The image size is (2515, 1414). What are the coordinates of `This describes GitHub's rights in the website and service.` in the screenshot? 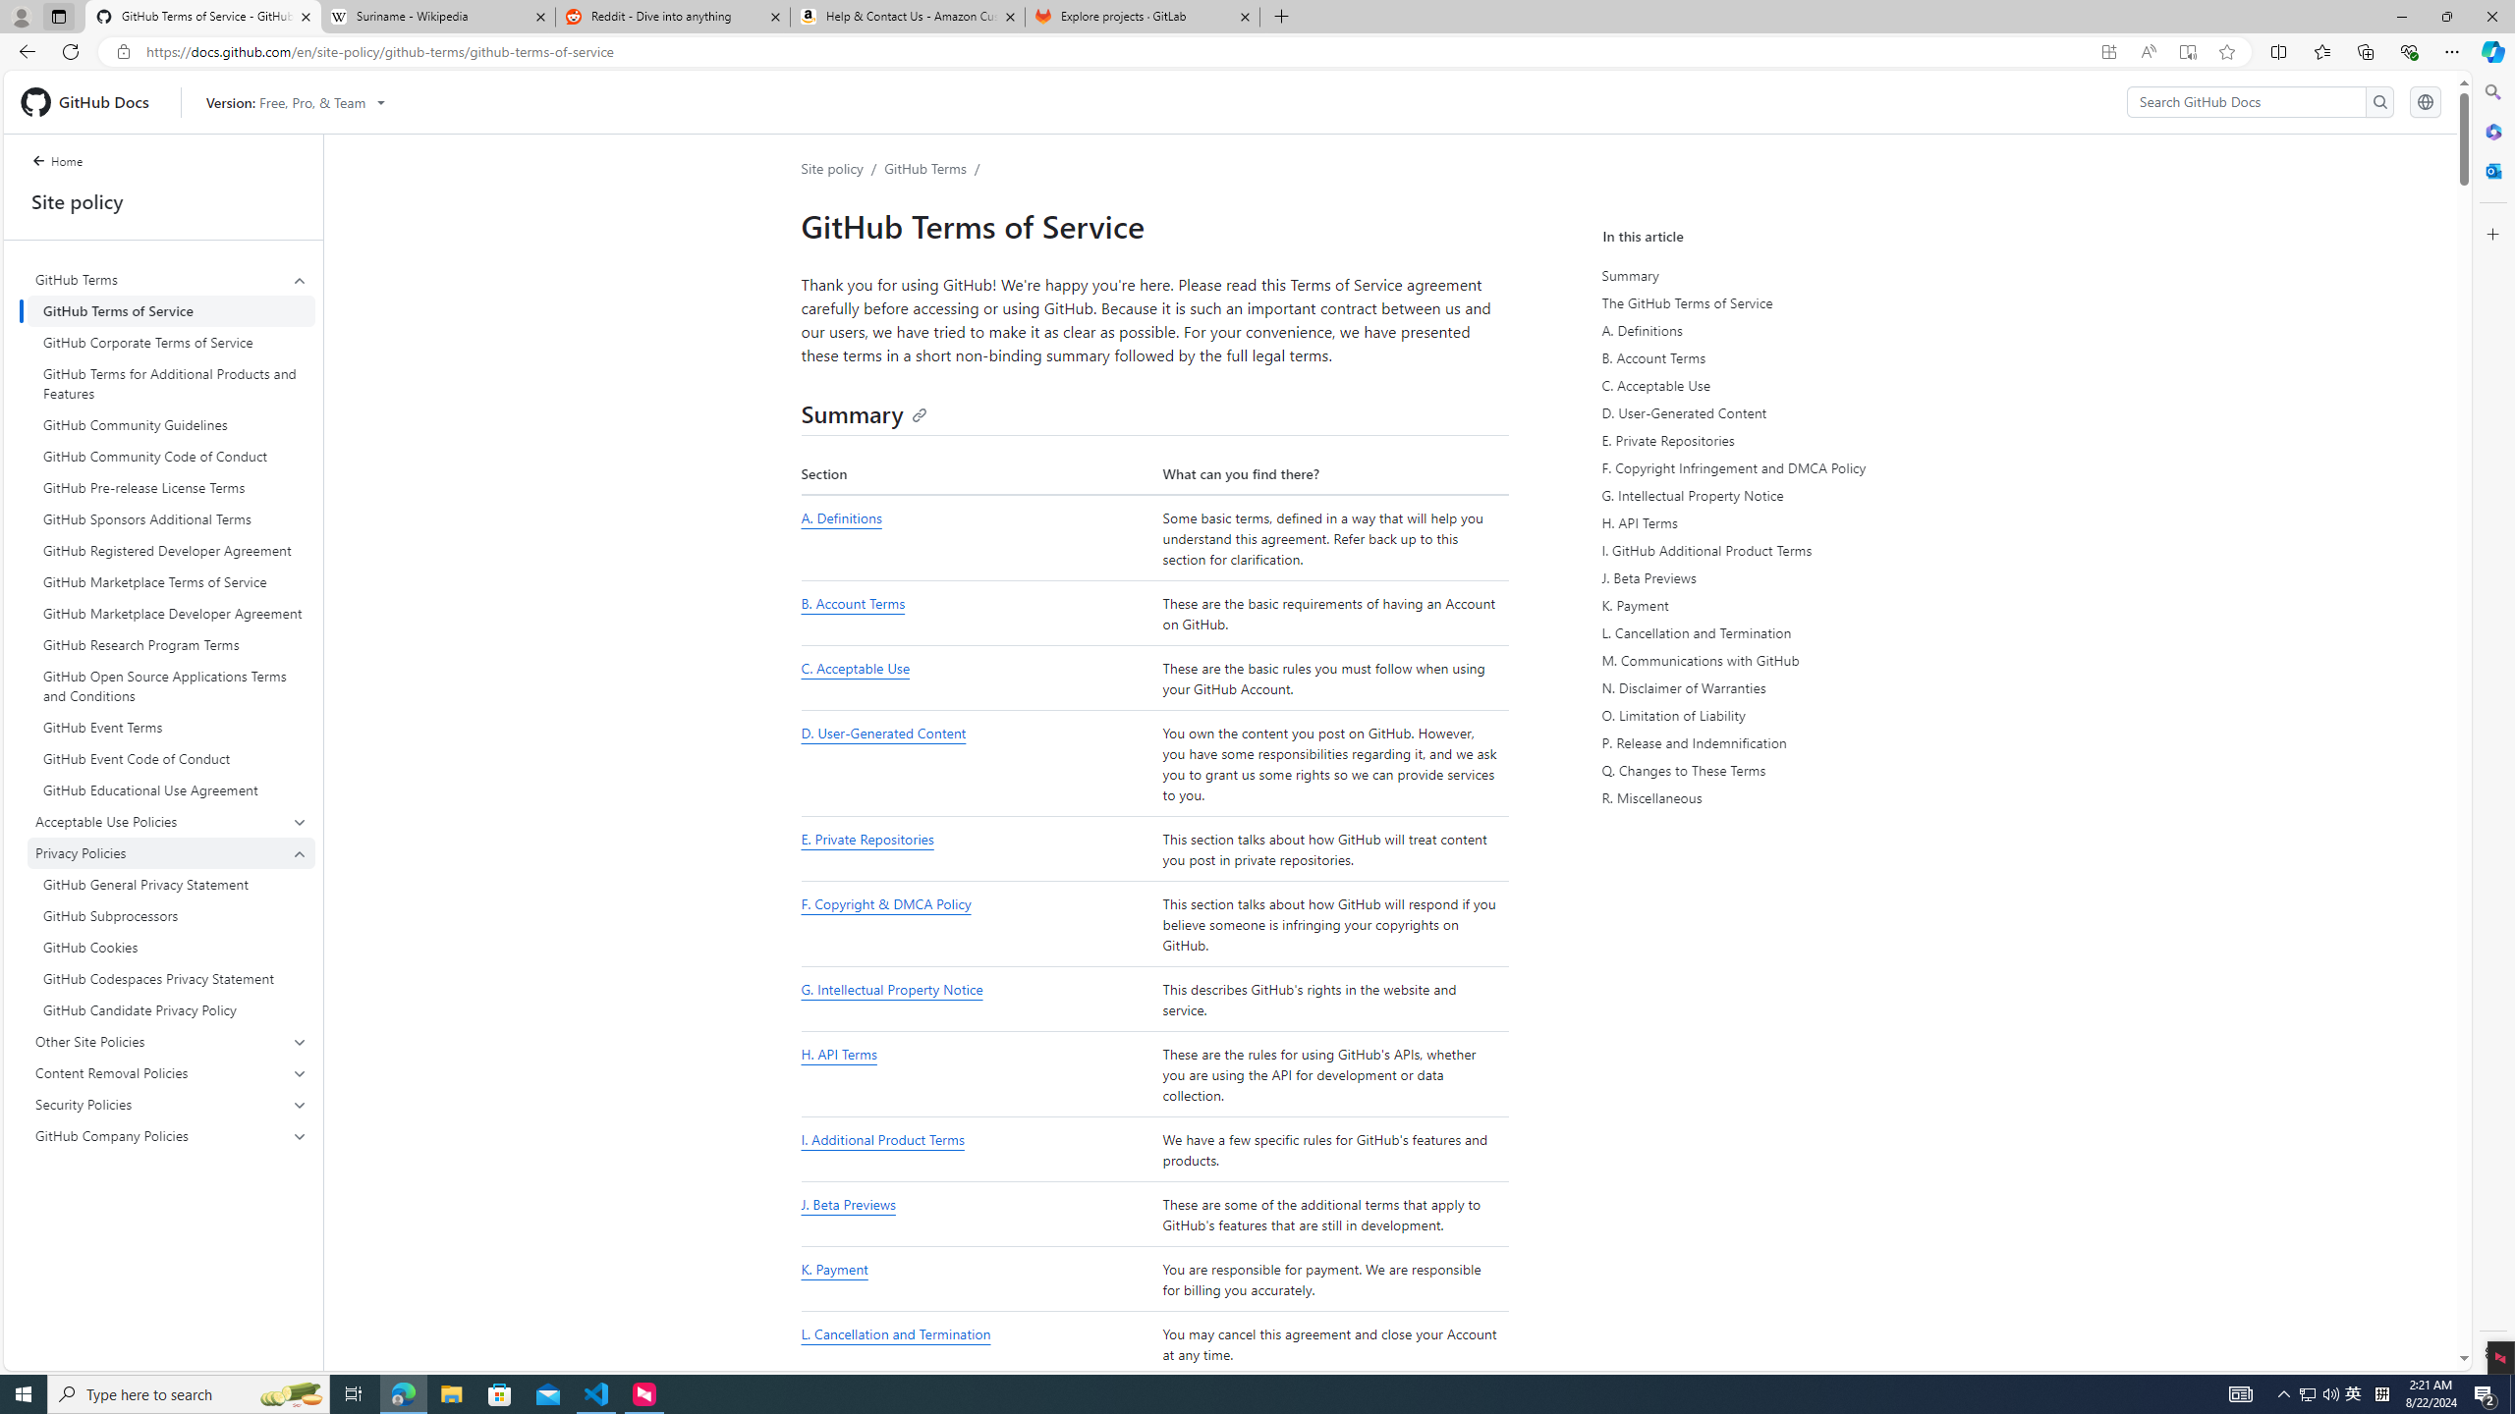 It's located at (1332, 1000).